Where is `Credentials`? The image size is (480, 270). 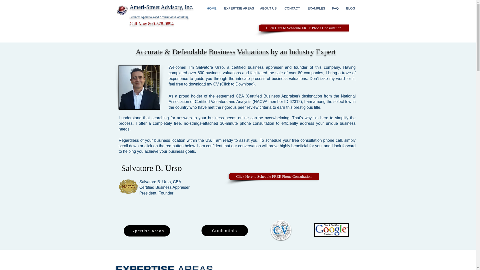 Credentials is located at coordinates (225, 230).